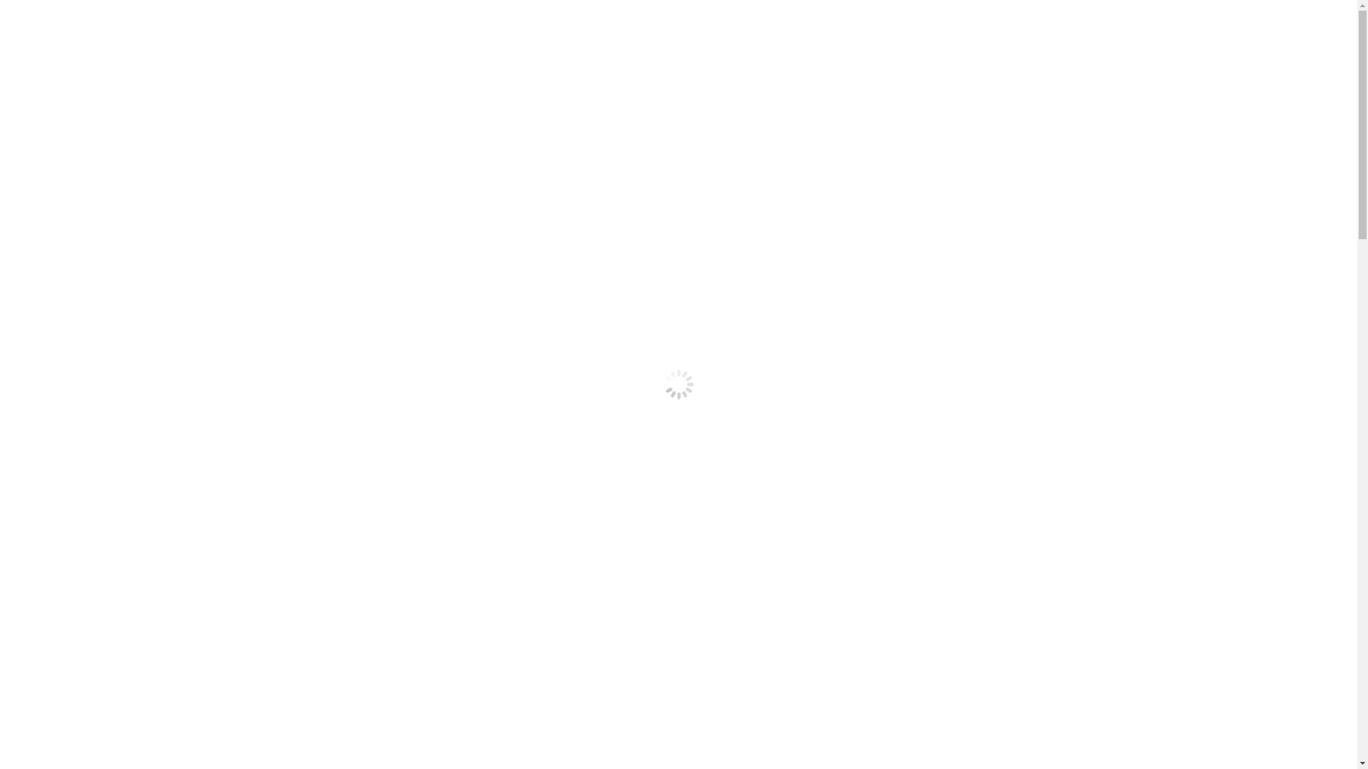 This screenshot has width=1368, height=769. Describe the element at coordinates (938, 756) in the screenshot. I see `Ongecategoriseerd` at that location.